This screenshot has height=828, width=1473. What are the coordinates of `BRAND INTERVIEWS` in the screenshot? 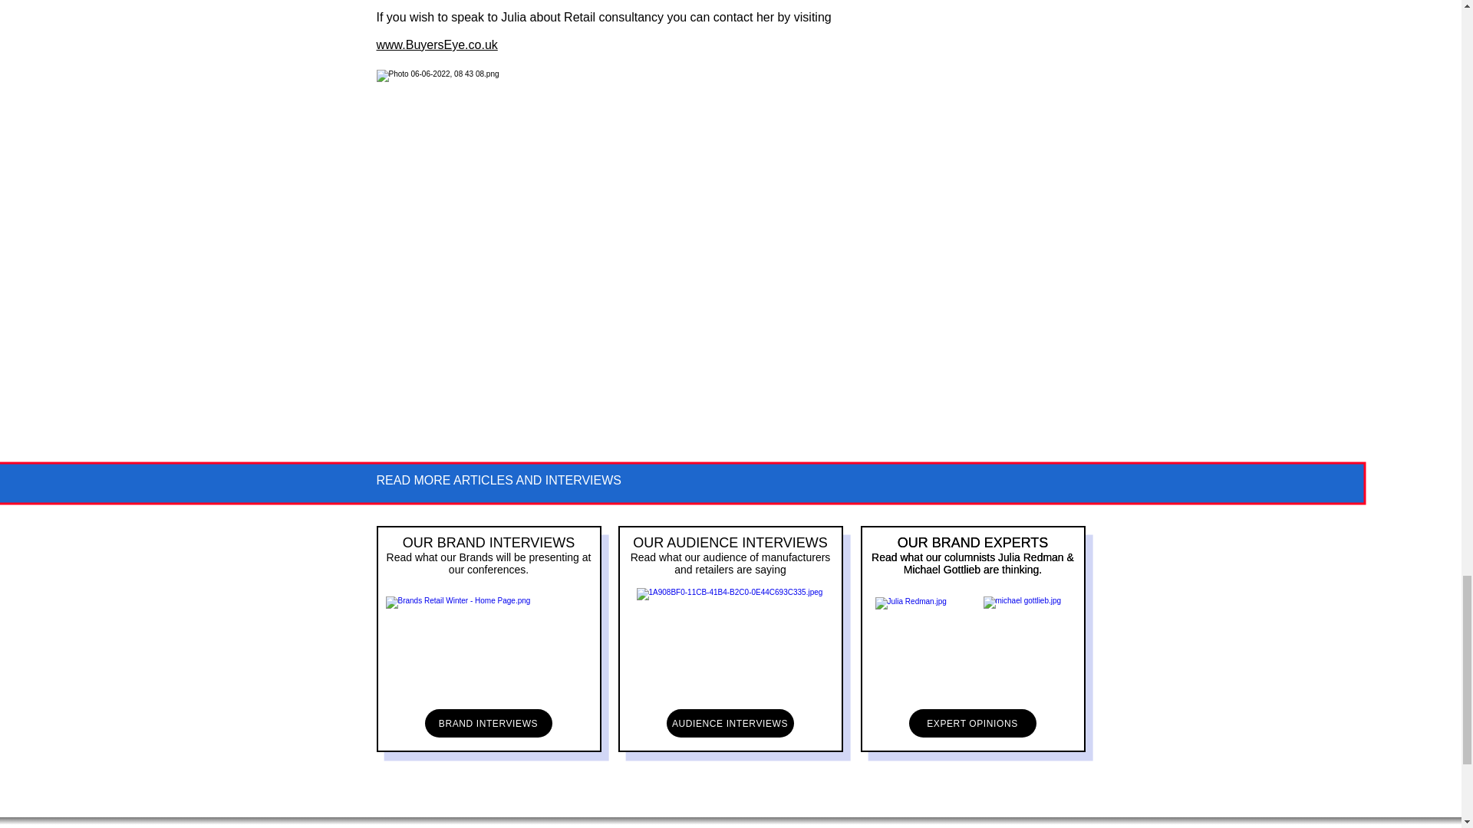 It's located at (489, 723).